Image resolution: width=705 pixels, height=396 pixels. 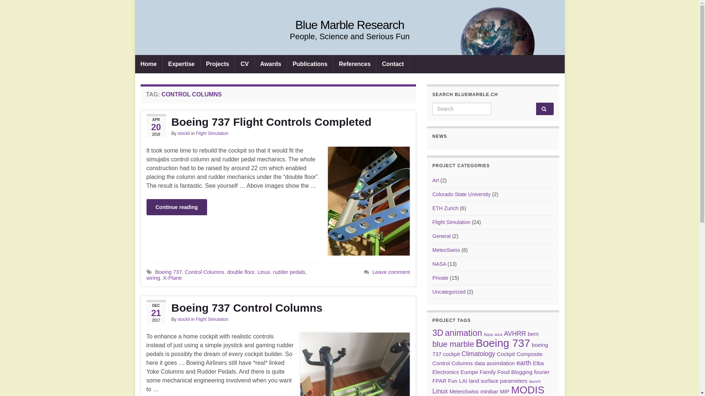 I want to click on MeteoSwiss, so click(x=446, y=250).